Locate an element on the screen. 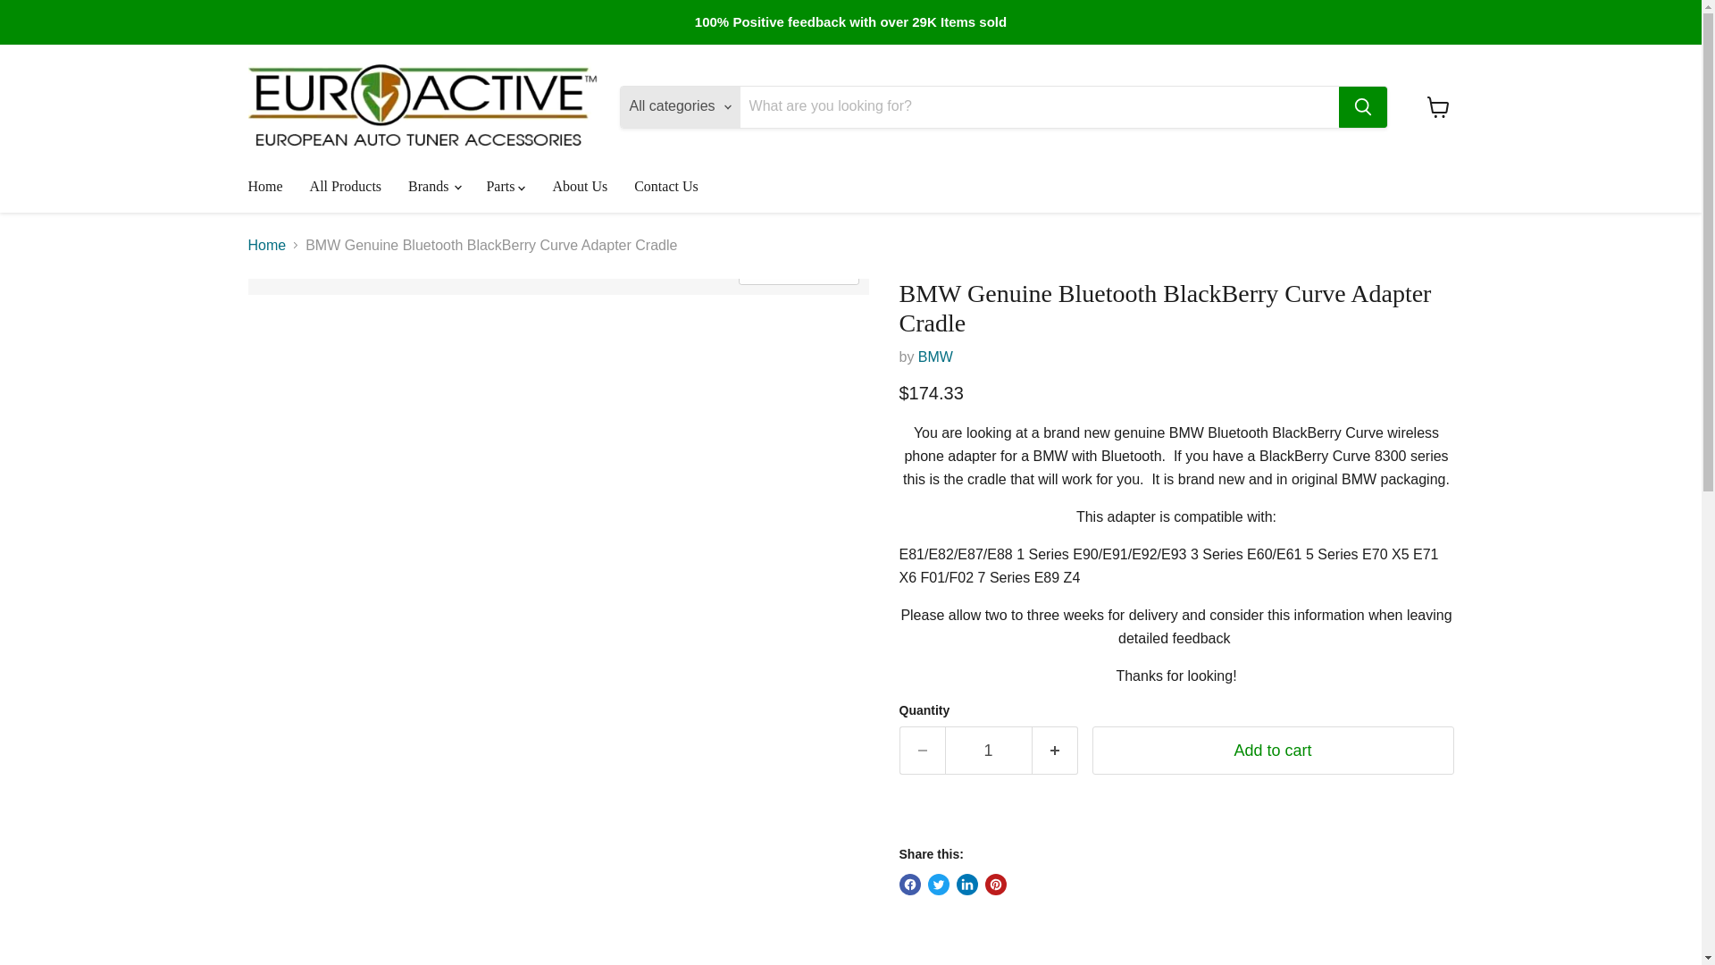 Image resolution: width=1715 pixels, height=965 pixels. All Products is located at coordinates (345, 186).